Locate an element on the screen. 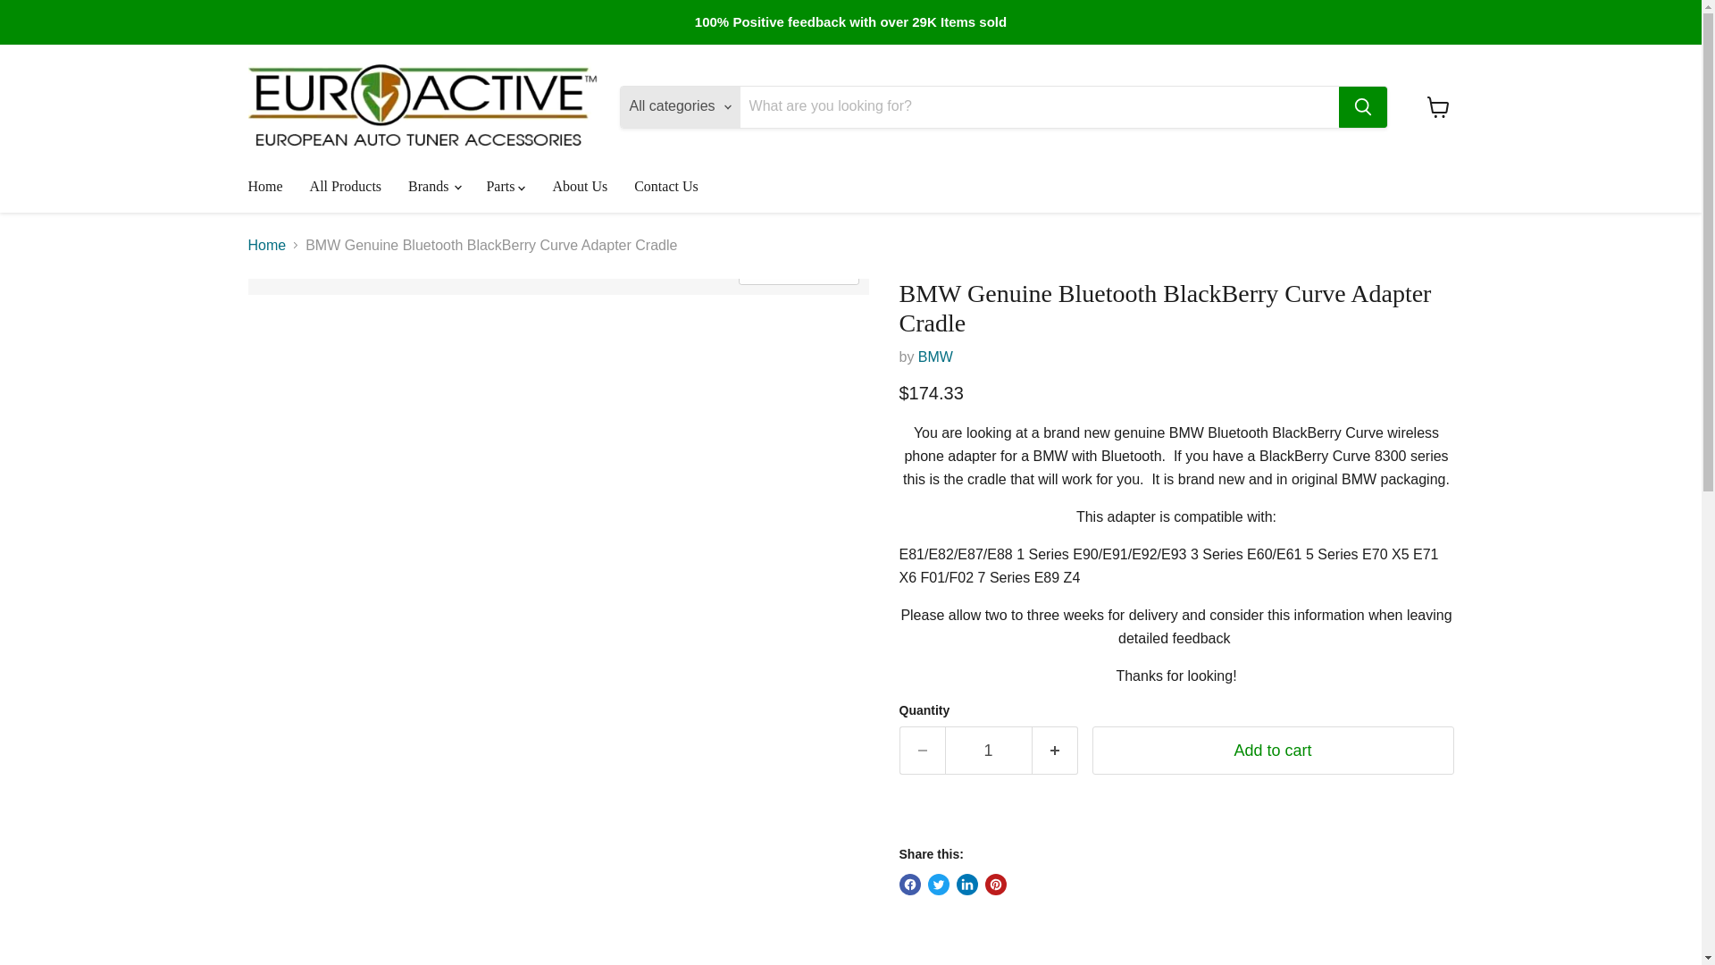 Image resolution: width=1715 pixels, height=965 pixels. All Products is located at coordinates (345, 186).